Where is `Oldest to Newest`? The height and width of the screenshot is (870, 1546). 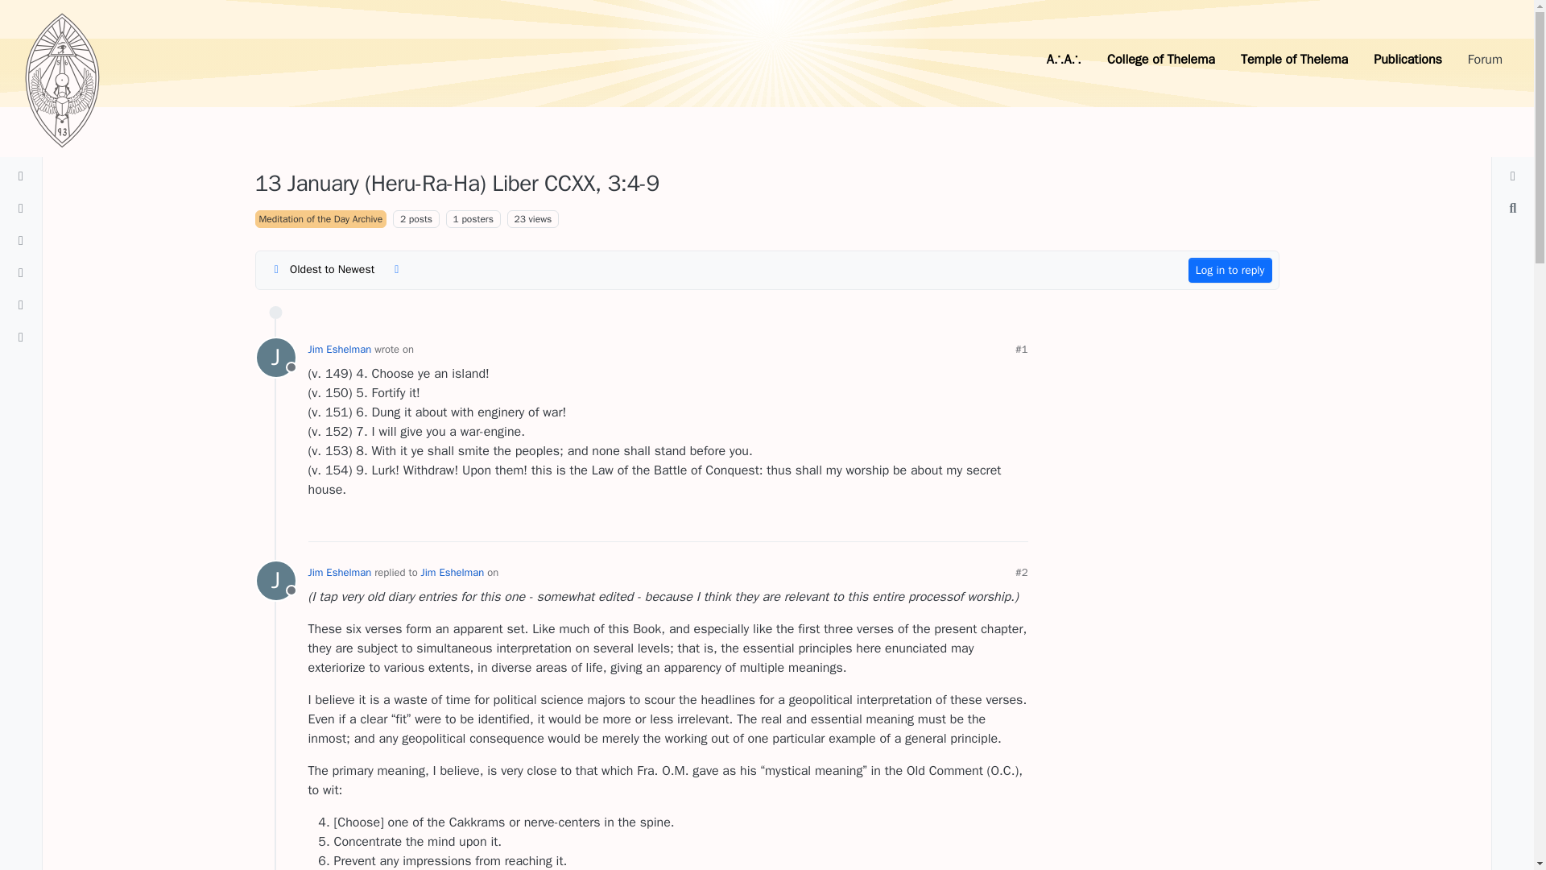 Oldest to Newest is located at coordinates (322, 269).